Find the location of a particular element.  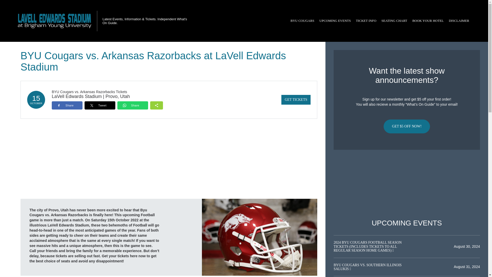

BYU COUGARS VS. SOUTHERN ILLINOIS SALUKIS is located at coordinates (367, 267).